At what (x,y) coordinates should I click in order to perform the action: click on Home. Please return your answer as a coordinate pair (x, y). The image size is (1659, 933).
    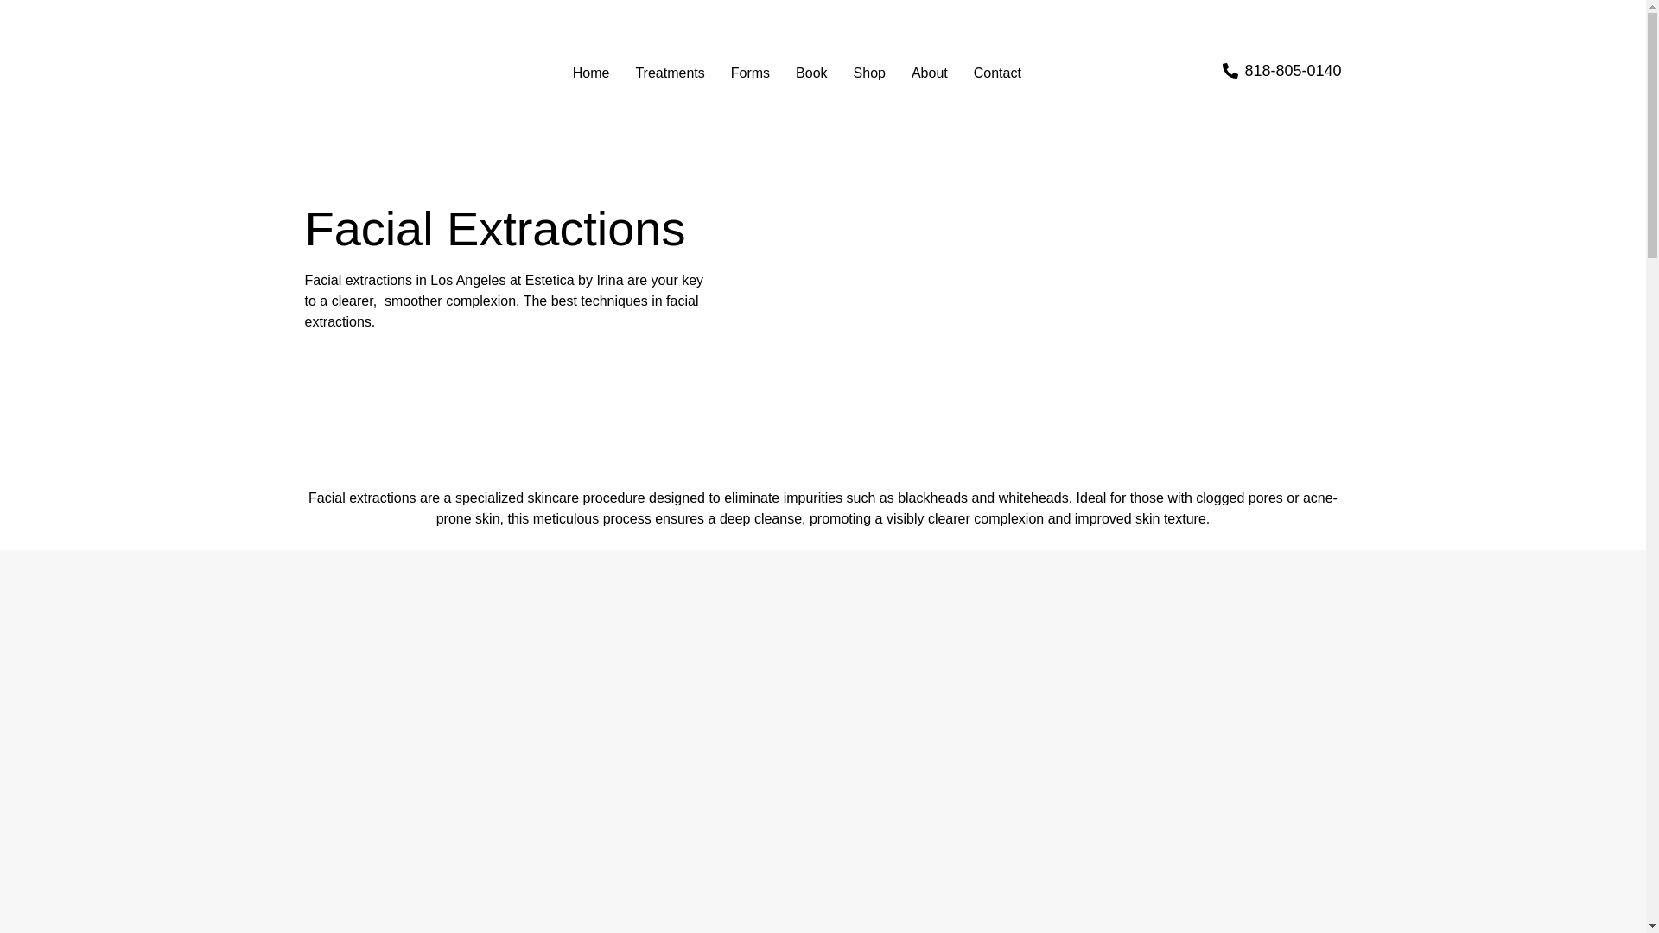
    Looking at the image, I should click on (591, 73).